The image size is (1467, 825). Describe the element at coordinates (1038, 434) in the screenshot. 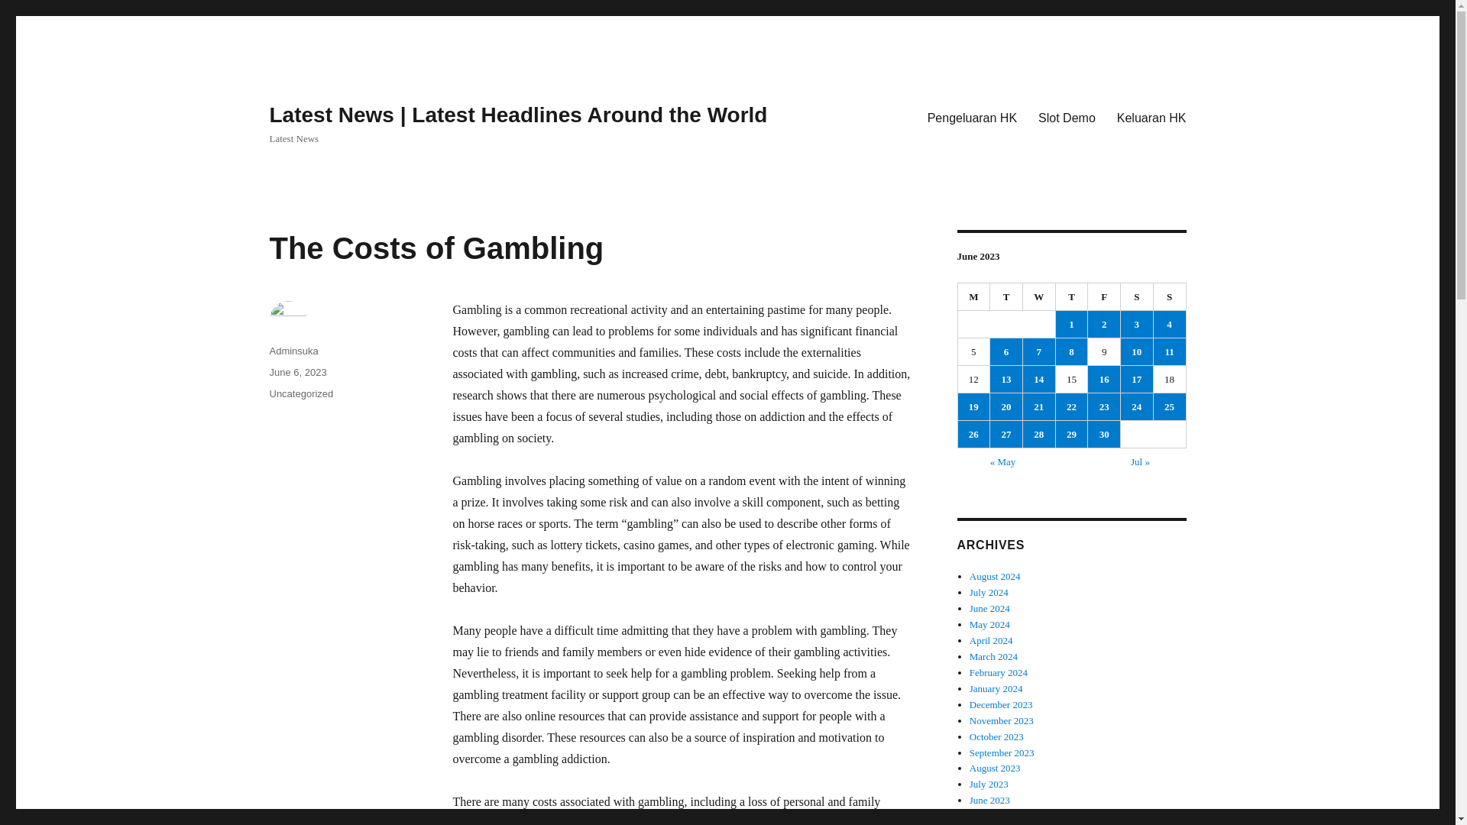

I see `28` at that location.